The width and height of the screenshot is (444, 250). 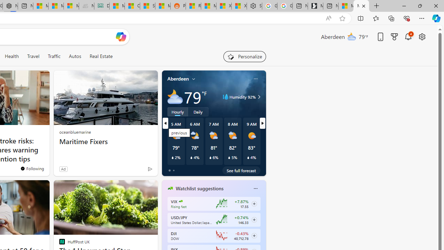 What do you see at coordinates (193, 6) in the screenshot?
I see `R******* | Trusted Community Engagement and Contributions` at bounding box center [193, 6].